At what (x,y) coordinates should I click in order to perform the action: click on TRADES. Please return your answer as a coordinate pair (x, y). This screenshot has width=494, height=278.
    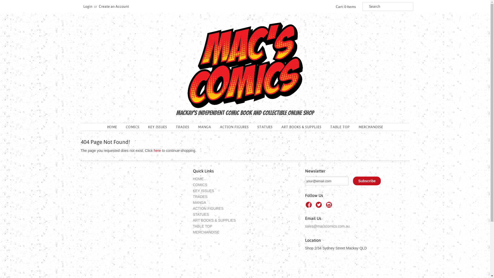
    Looking at the image, I should click on (200, 197).